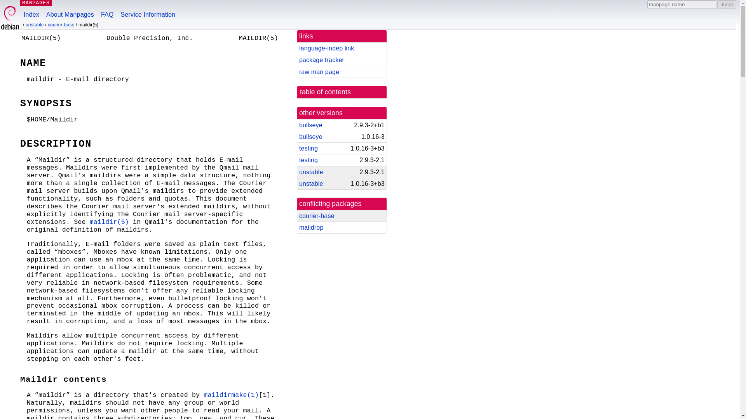 This screenshot has height=419, width=746. What do you see at coordinates (727, 4) in the screenshot?
I see `Jump` at bounding box center [727, 4].